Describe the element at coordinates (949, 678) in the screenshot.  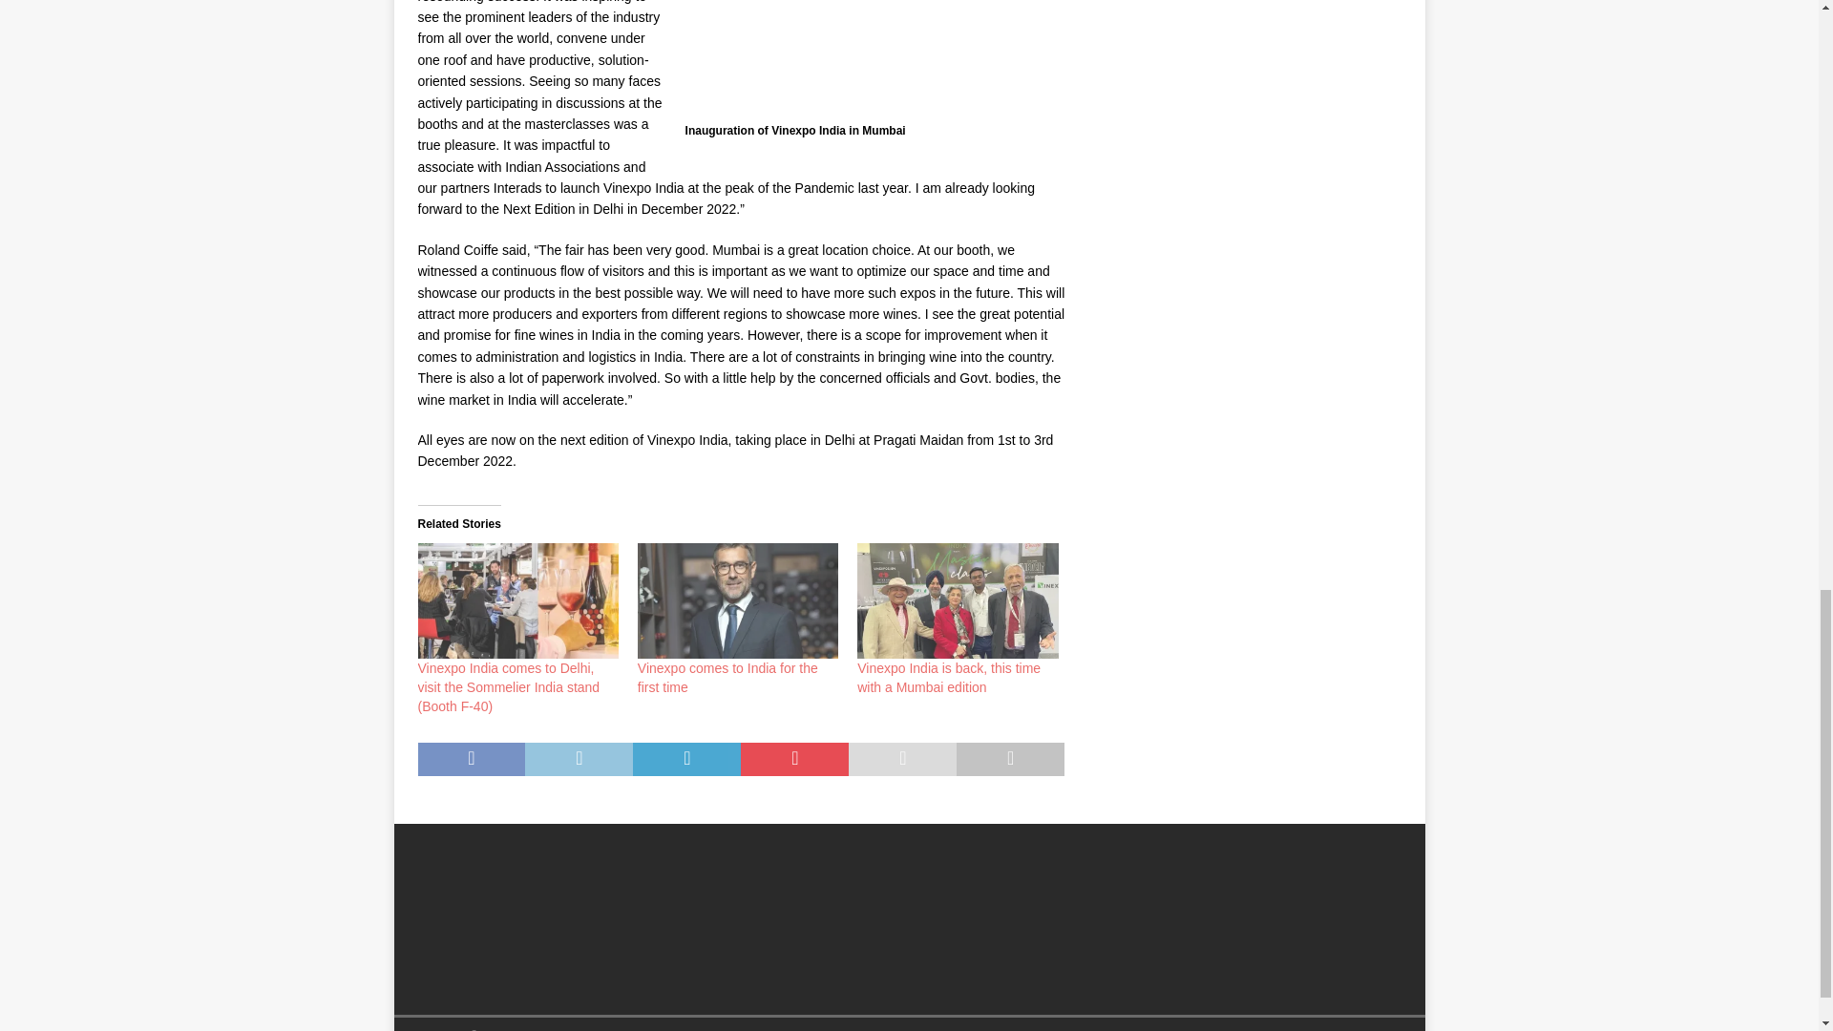
I see `Vinexpo India is back, this time with a Mumbai edition` at that location.